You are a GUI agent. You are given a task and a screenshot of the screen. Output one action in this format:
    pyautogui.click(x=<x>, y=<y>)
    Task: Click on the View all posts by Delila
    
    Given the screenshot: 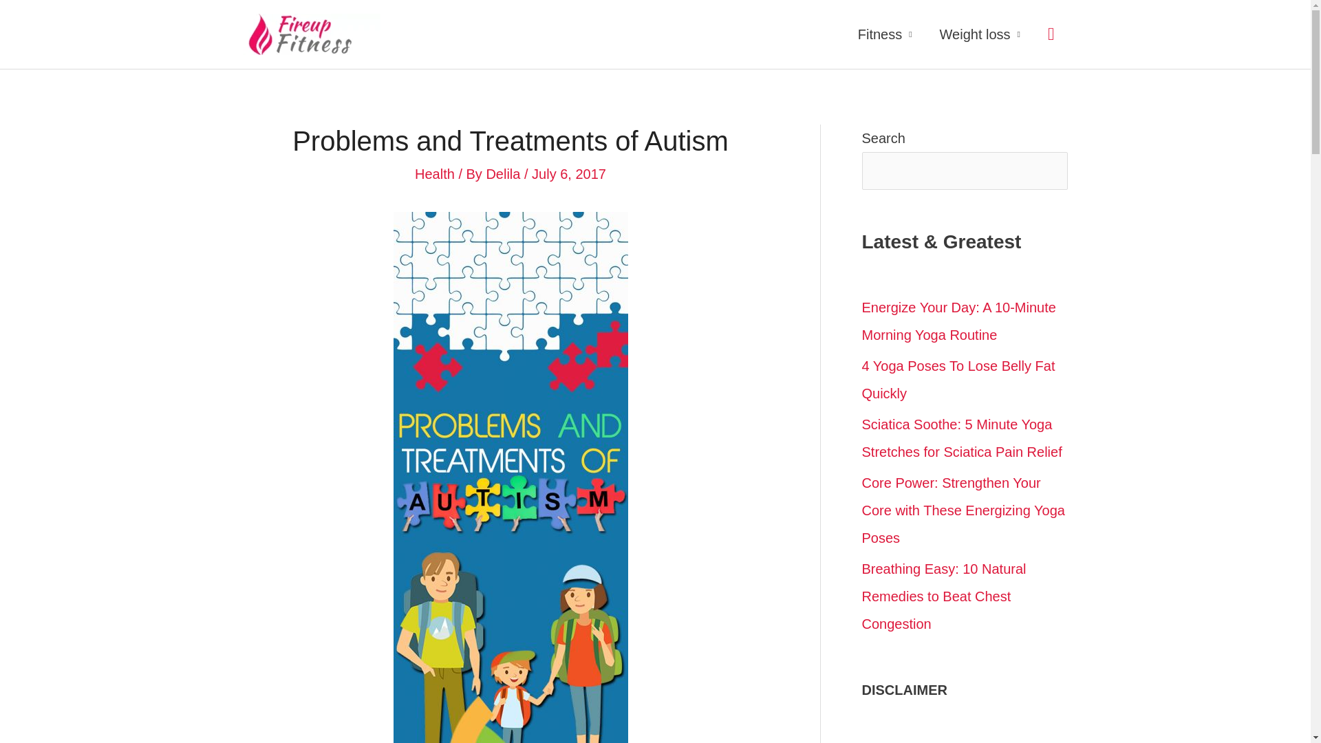 What is the action you would take?
    pyautogui.click(x=505, y=173)
    